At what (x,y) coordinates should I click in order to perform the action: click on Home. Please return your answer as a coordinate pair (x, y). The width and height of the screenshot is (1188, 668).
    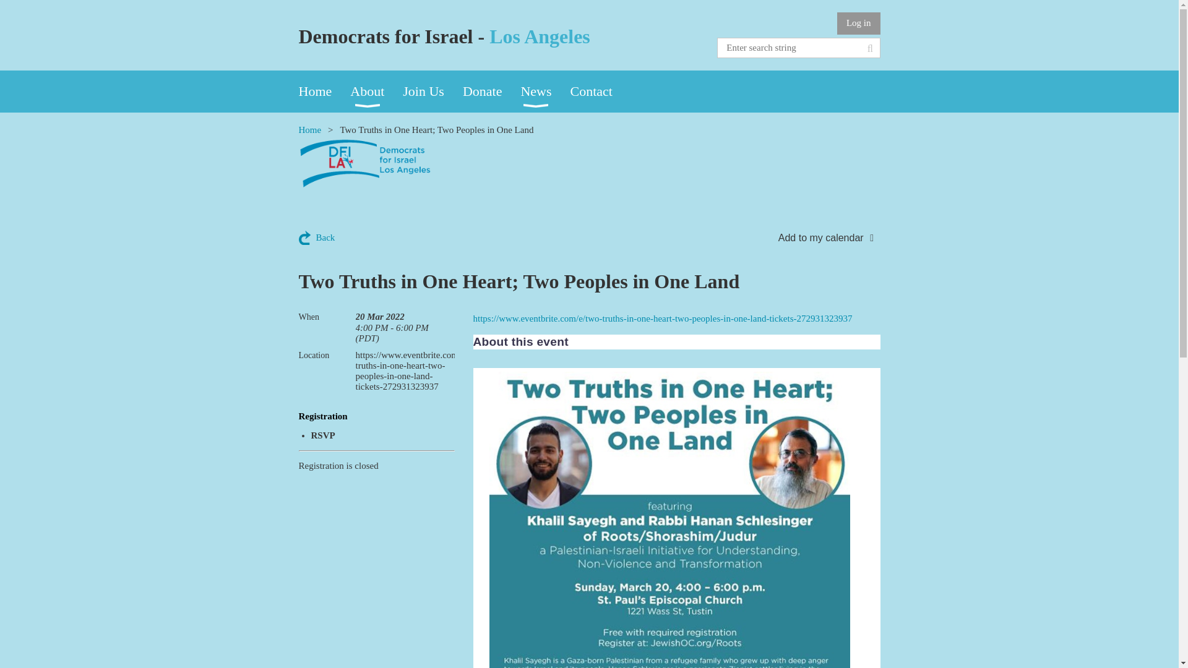
    Looking at the image, I should click on (324, 92).